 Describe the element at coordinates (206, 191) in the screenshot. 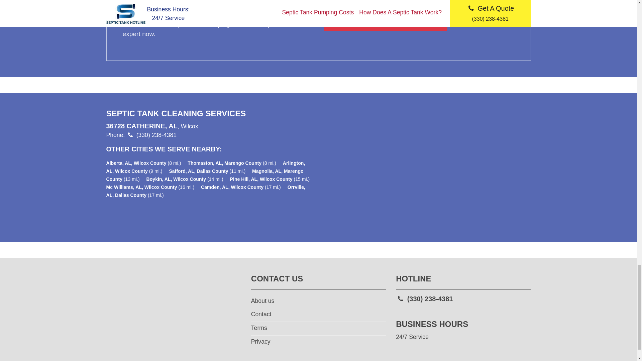

I see `Orrville, AL, Dallas County` at that location.